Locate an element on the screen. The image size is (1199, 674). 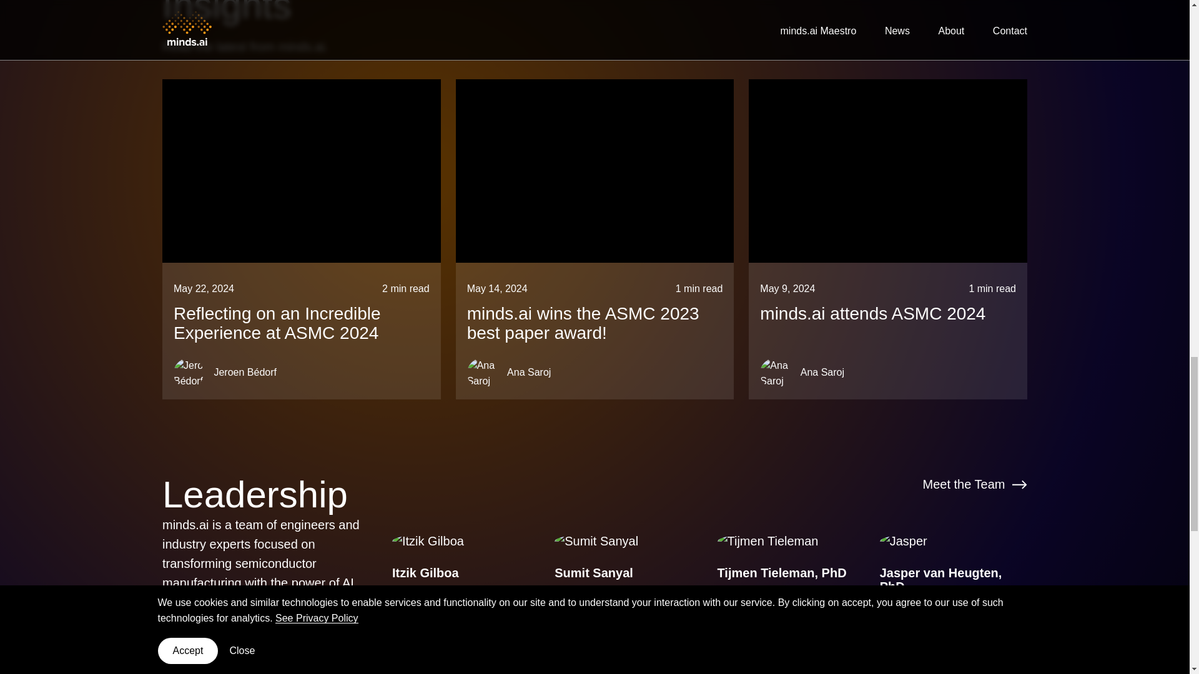
LinkedIn is located at coordinates (422, 615).